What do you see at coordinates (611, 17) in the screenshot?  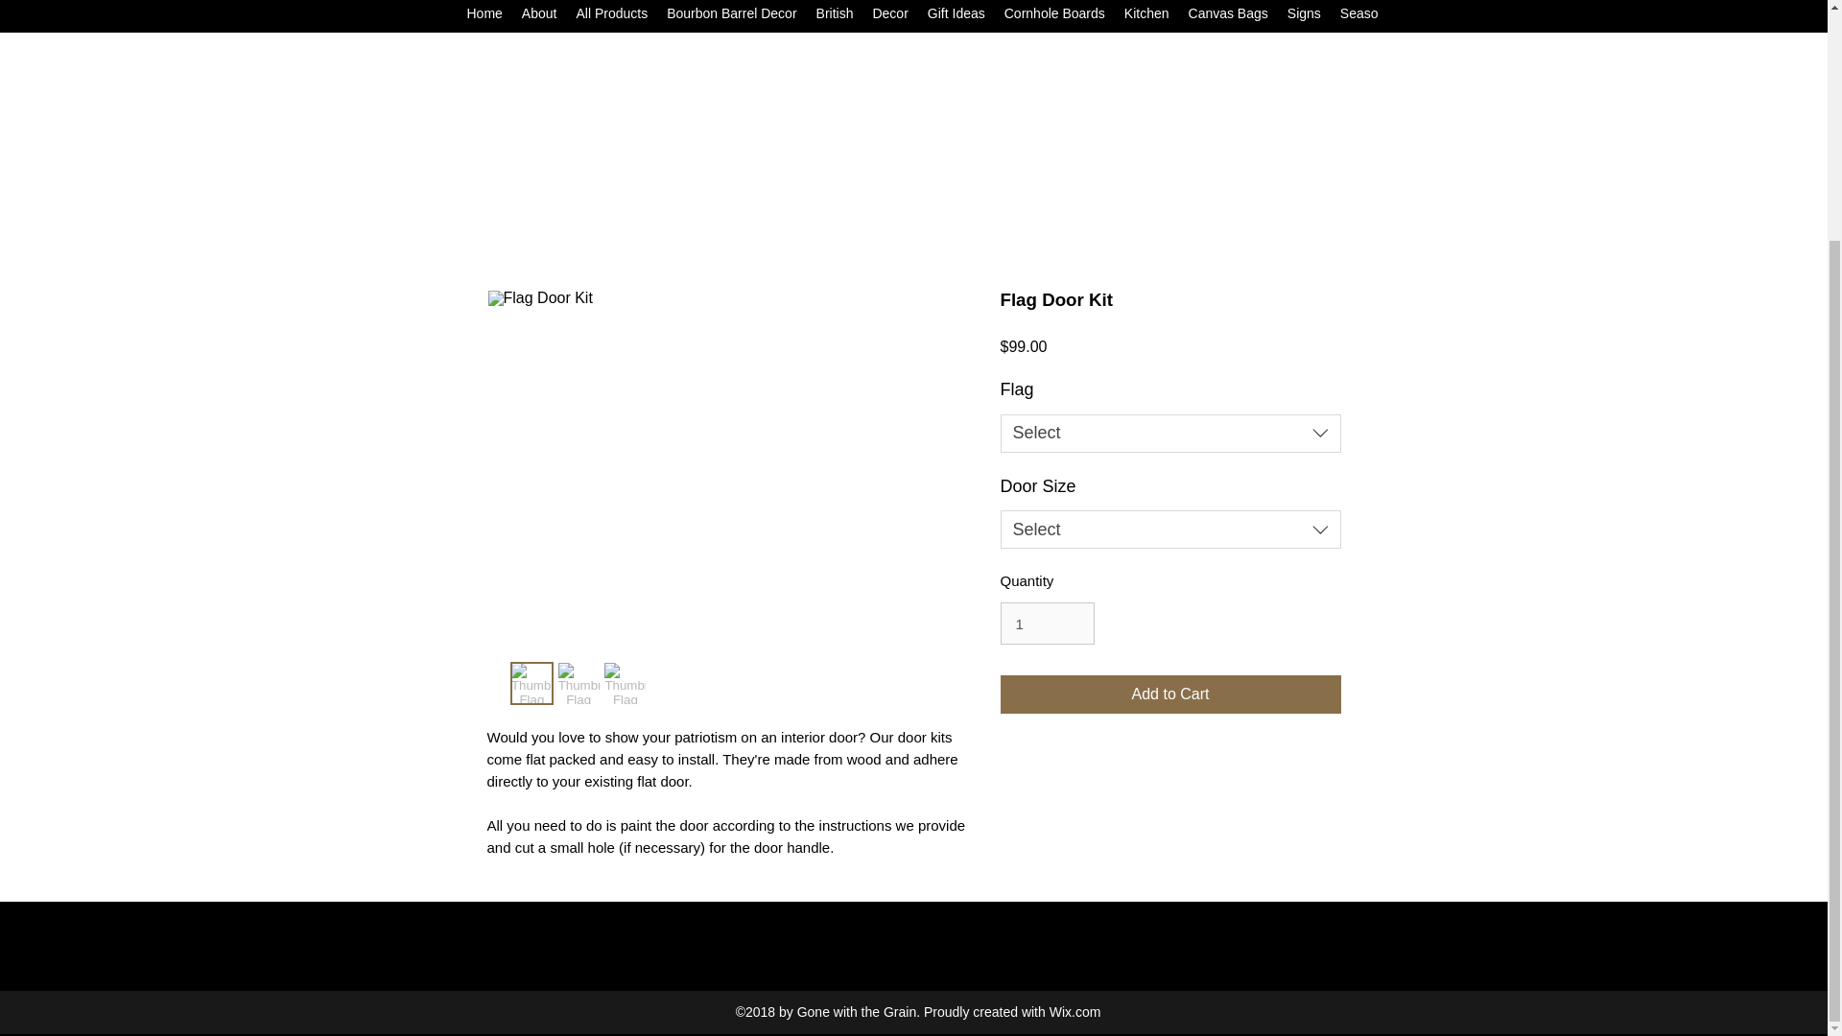 I see `All Products` at bounding box center [611, 17].